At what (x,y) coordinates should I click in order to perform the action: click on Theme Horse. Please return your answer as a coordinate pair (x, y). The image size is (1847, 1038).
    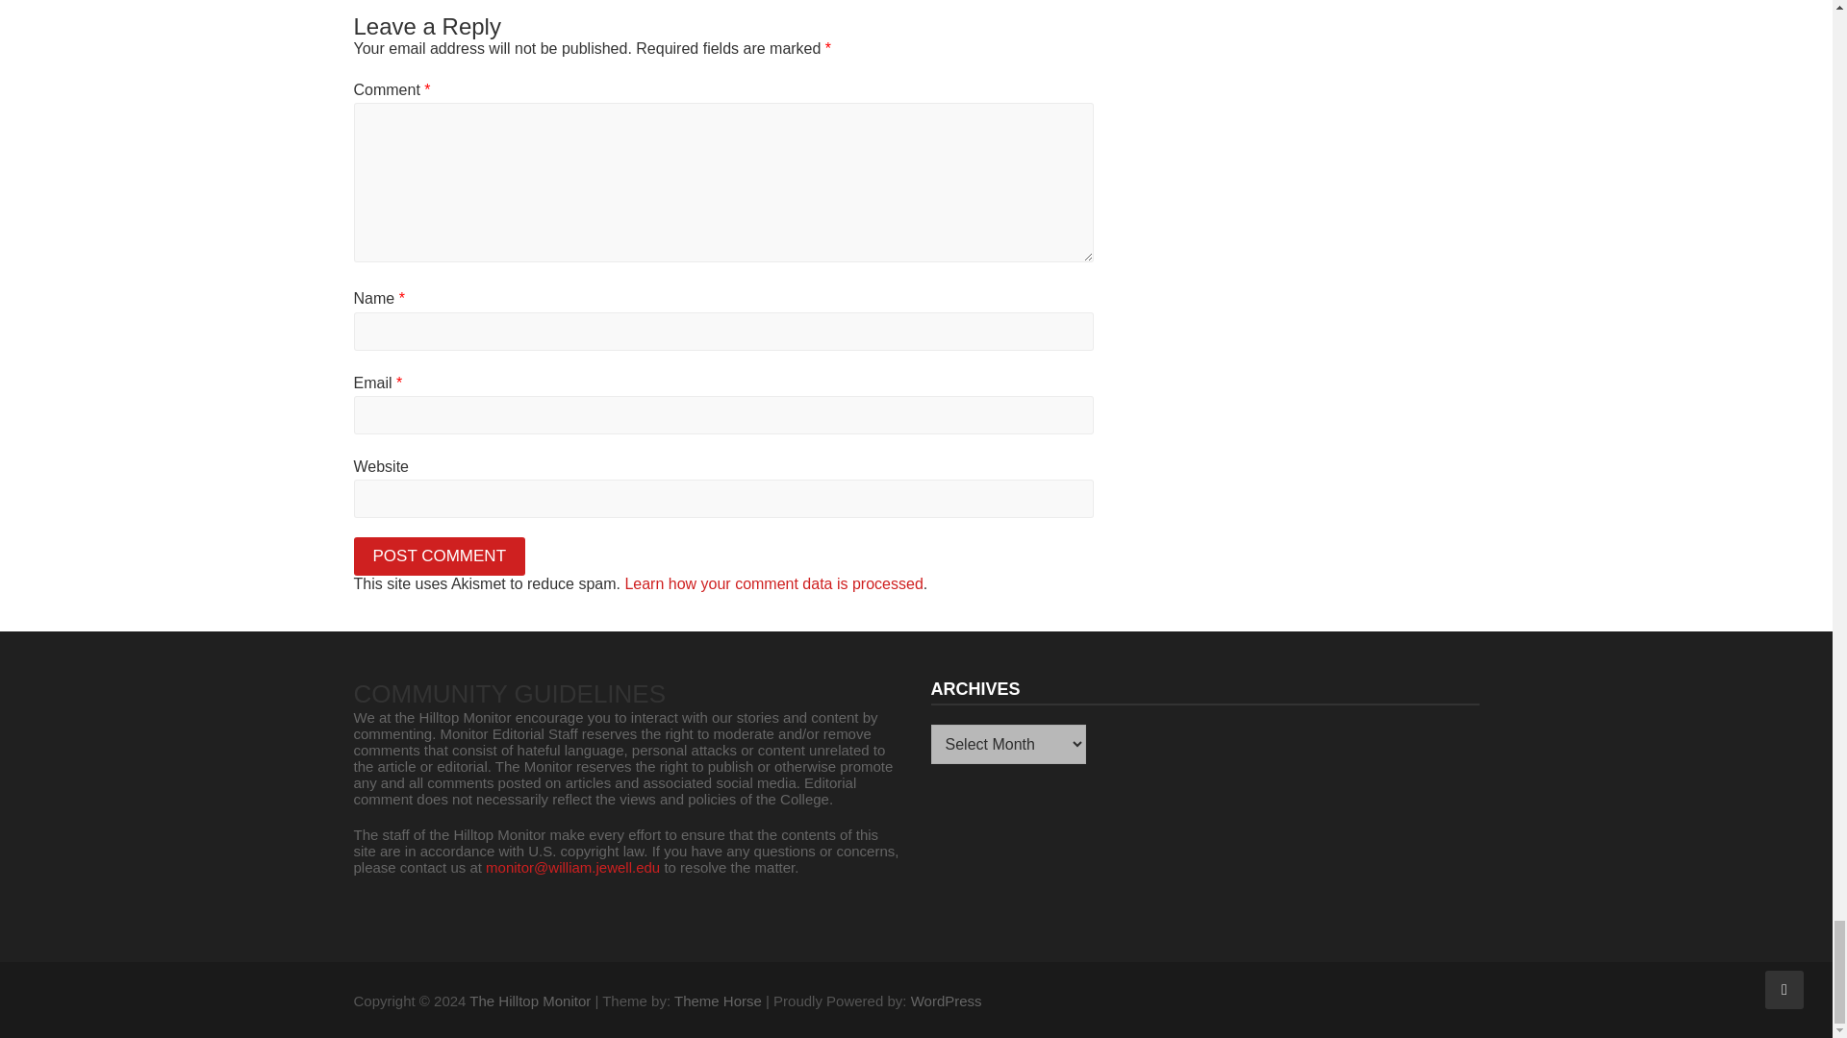
    Looking at the image, I should click on (718, 1000).